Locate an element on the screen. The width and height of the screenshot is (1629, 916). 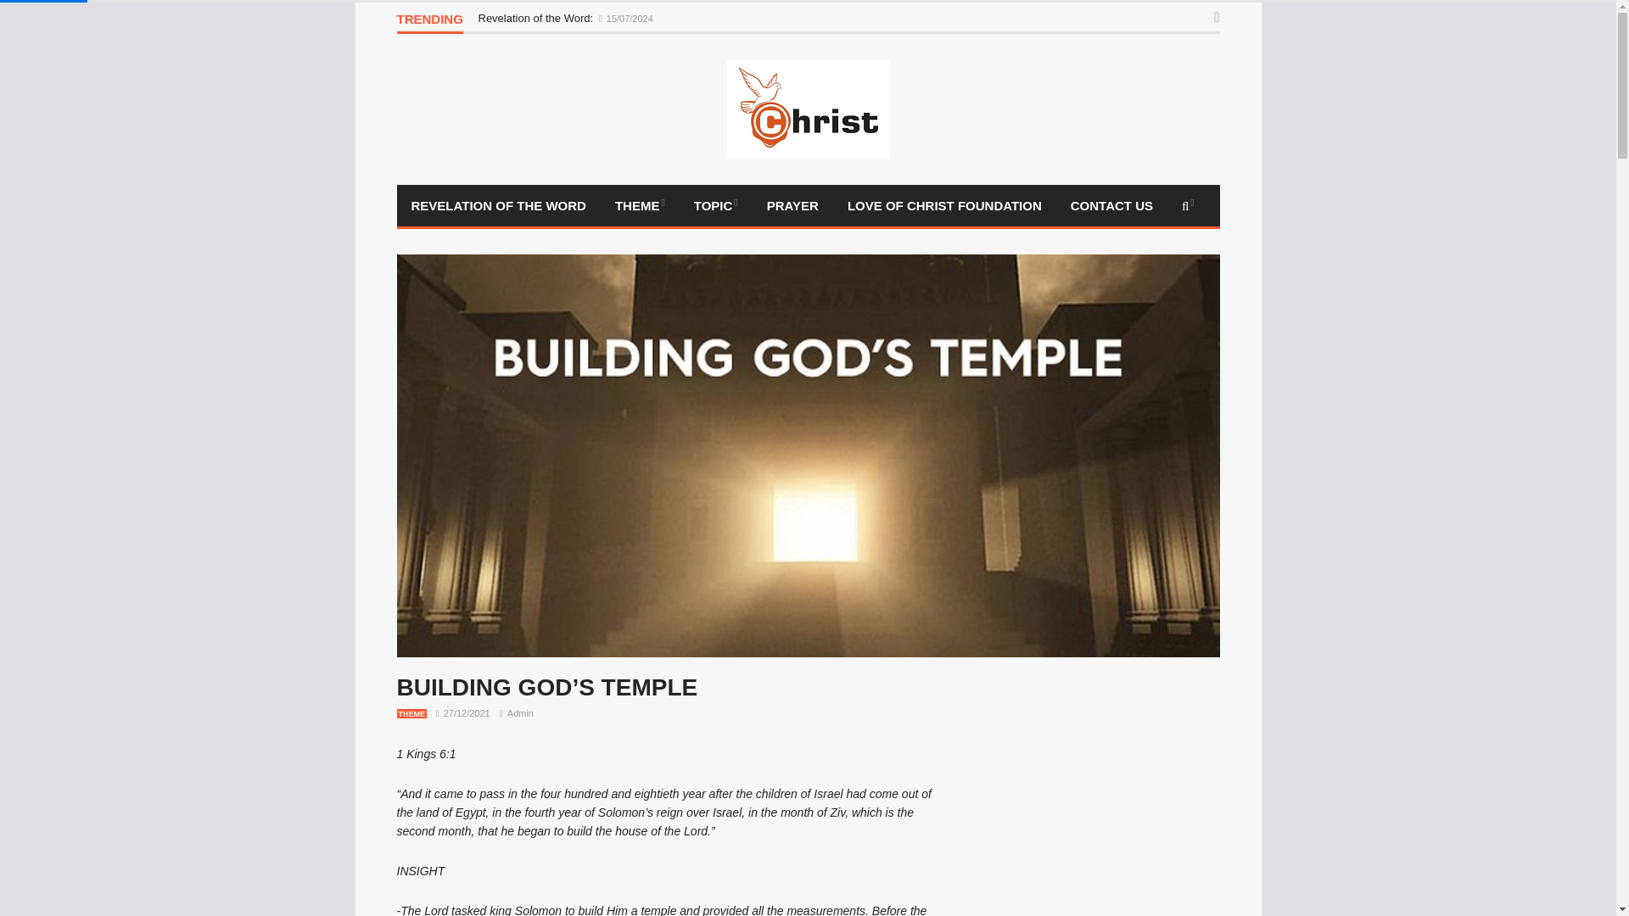
LOVE OF CHRIST FOUNDATION is located at coordinates (943, 205).